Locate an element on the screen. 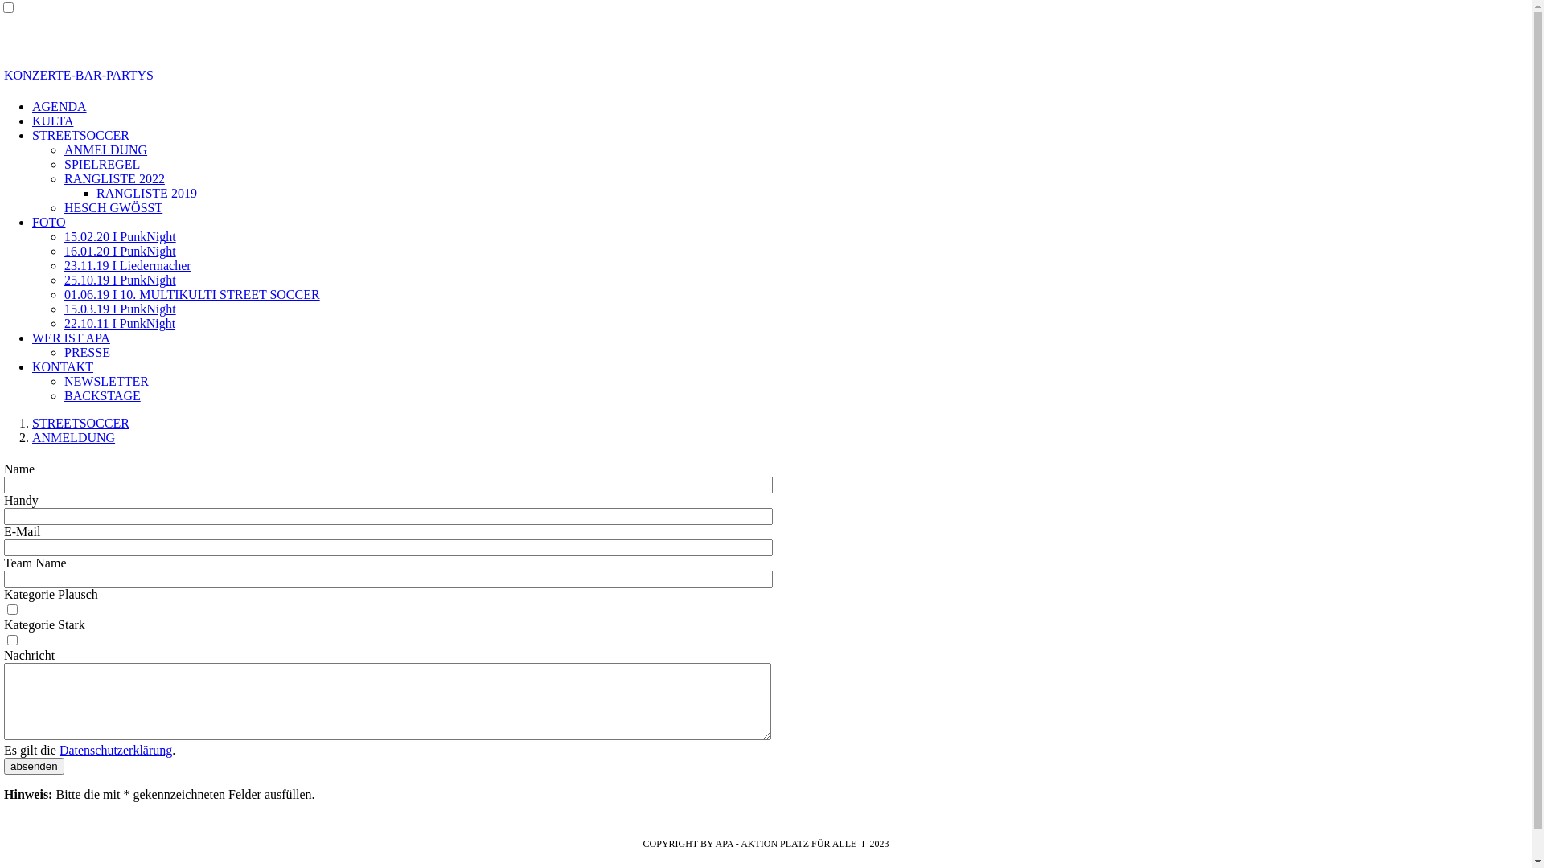 The height and width of the screenshot is (868, 1544). STREETSOCCER is located at coordinates (80, 135).